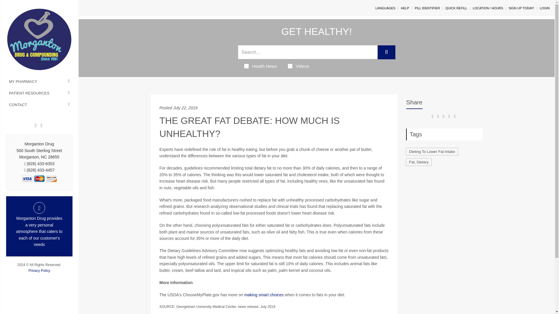 The height and width of the screenshot is (314, 559). What do you see at coordinates (419, 162) in the screenshot?
I see `Fat, Dietary` at bounding box center [419, 162].